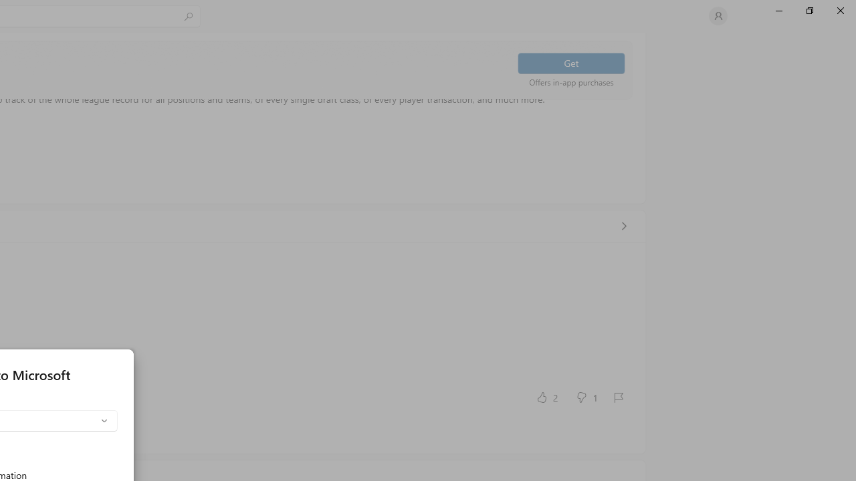  I want to click on Show all ratings and reviews, so click(623, 226).